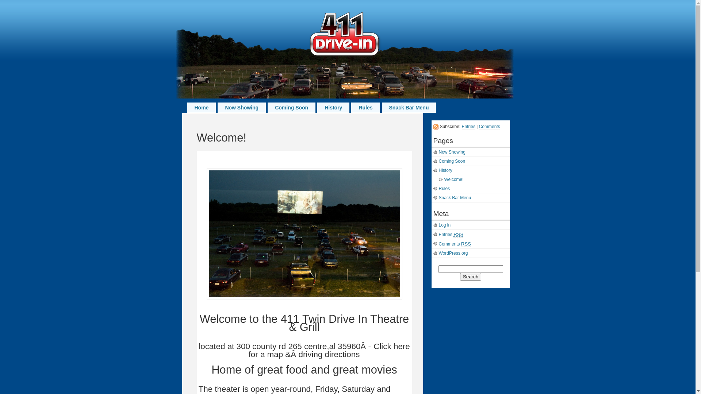  Describe the element at coordinates (471, 189) in the screenshot. I see `Rules` at that location.